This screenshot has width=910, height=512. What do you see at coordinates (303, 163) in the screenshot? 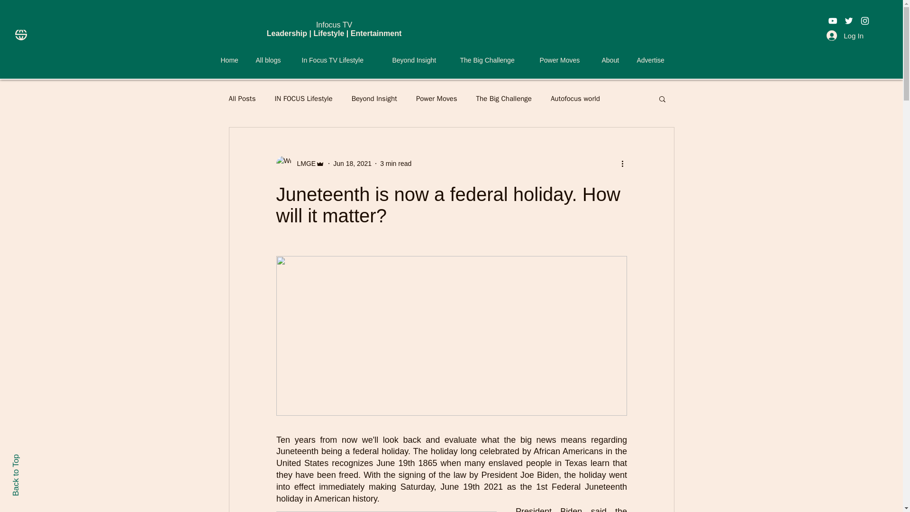
I see `LMGE ` at bounding box center [303, 163].